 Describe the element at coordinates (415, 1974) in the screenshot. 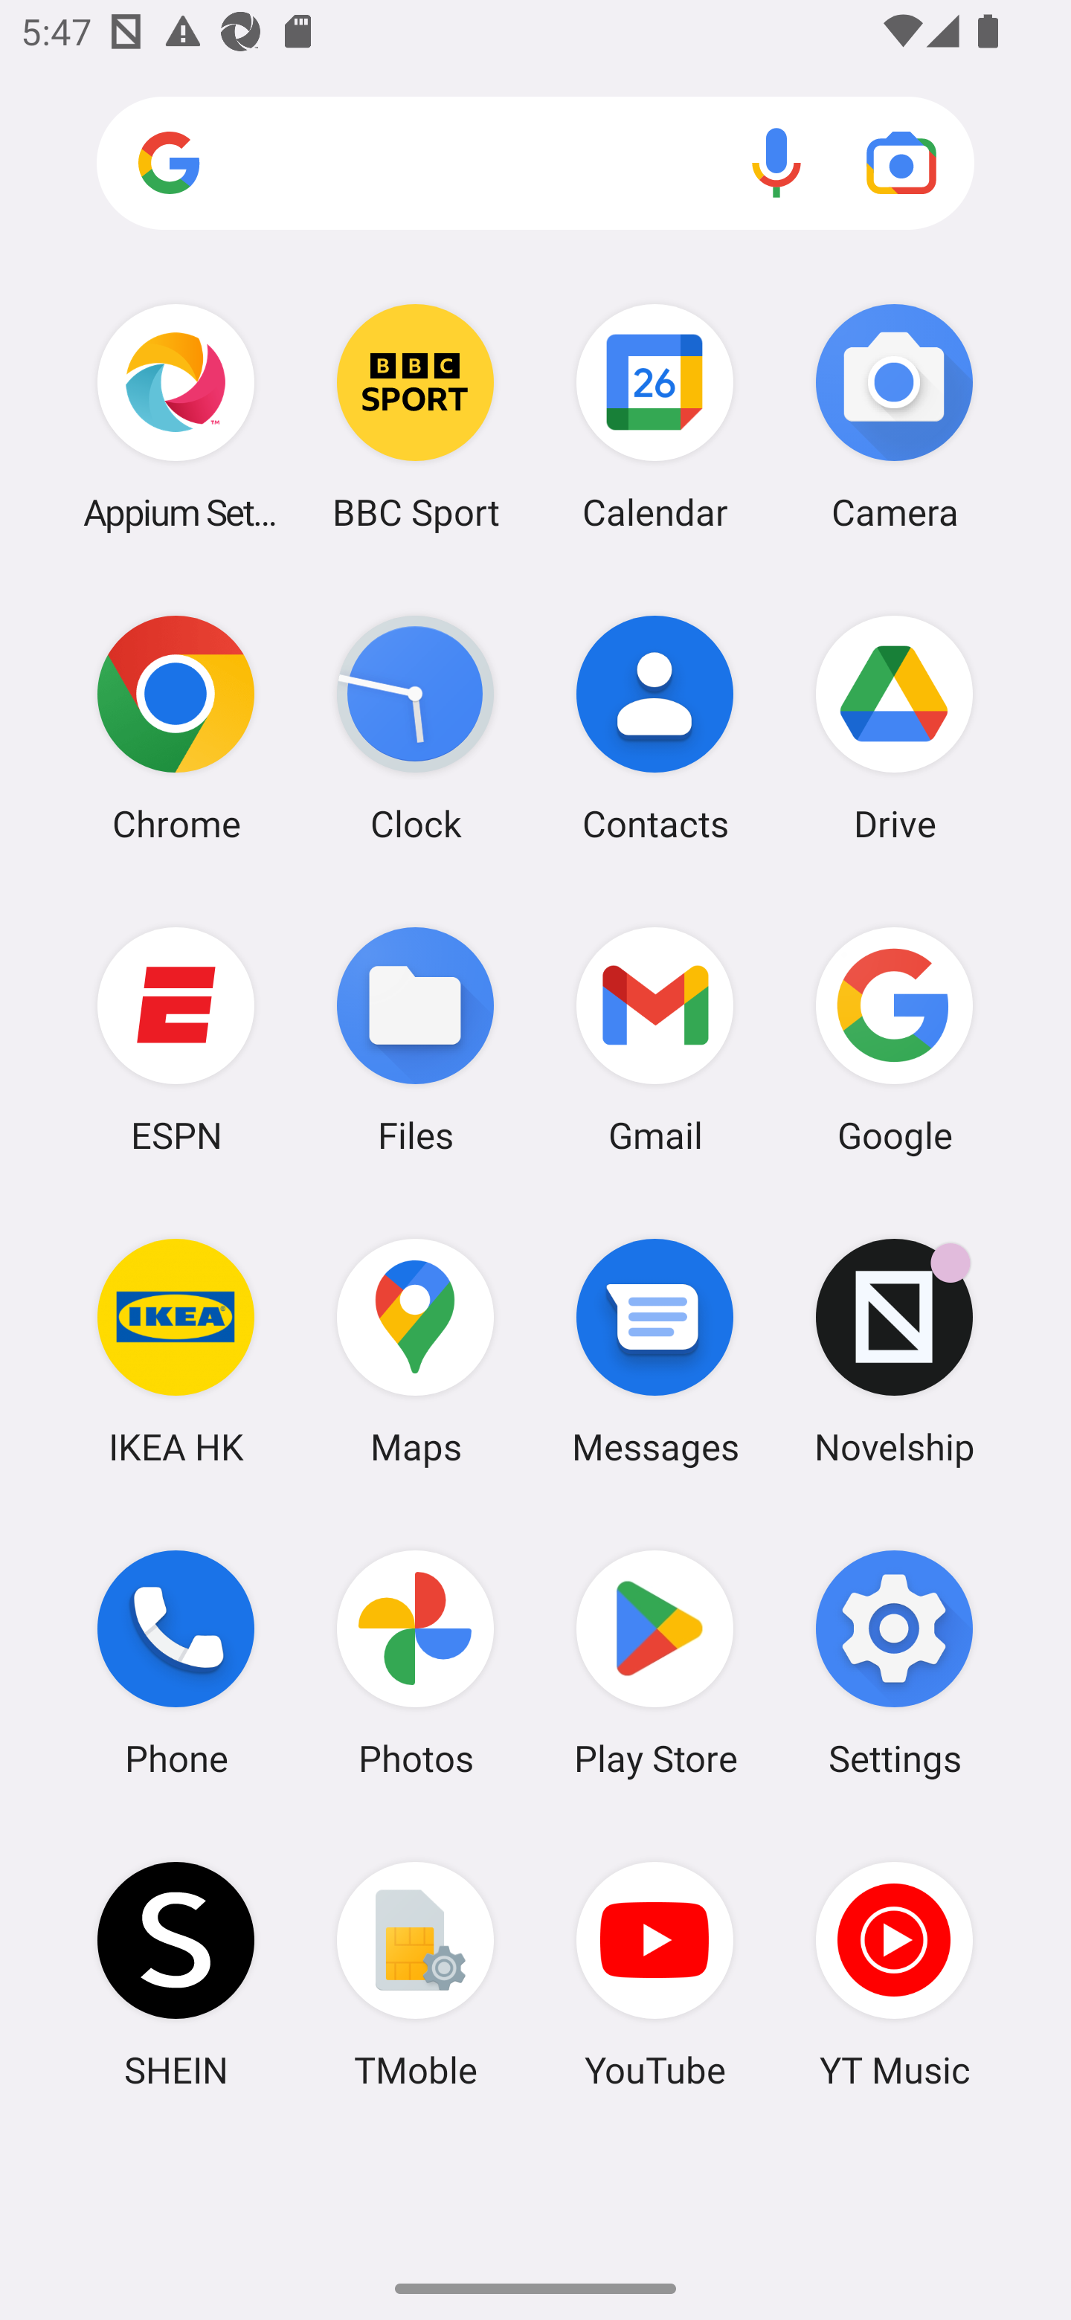

I see `TMoble` at that location.